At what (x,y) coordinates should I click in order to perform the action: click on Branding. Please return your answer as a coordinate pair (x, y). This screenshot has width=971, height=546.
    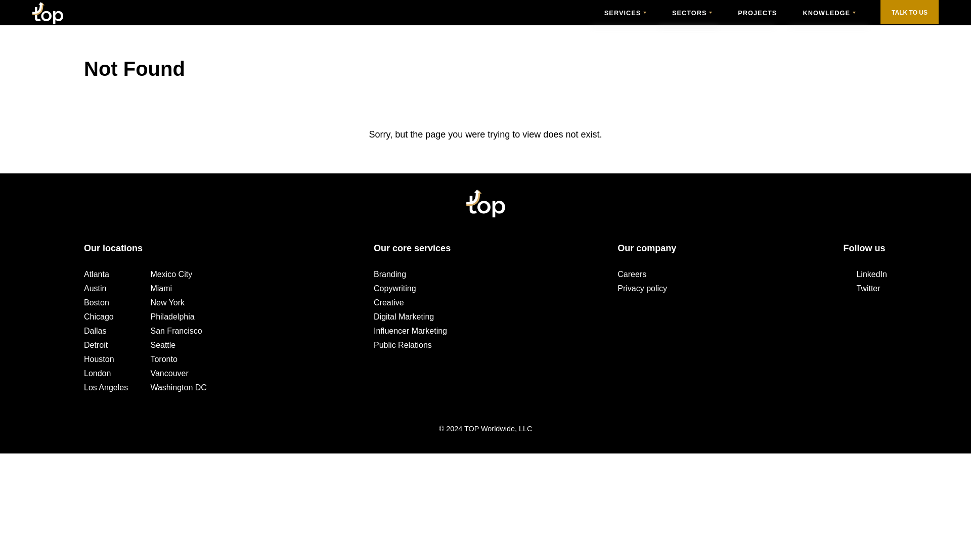
    Looking at the image, I should click on (389, 275).